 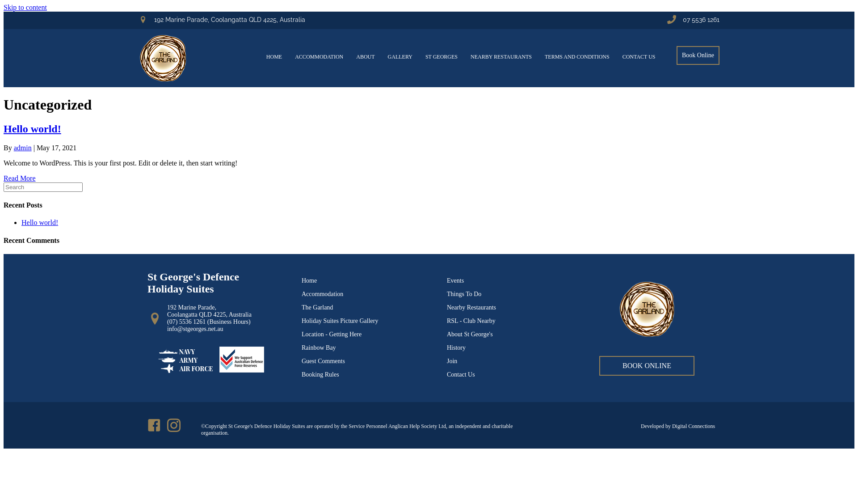 What do you see at coordinates (442, 57) in the screenshot?
I see `ST GEORGES` at bounding box center [442, 57].